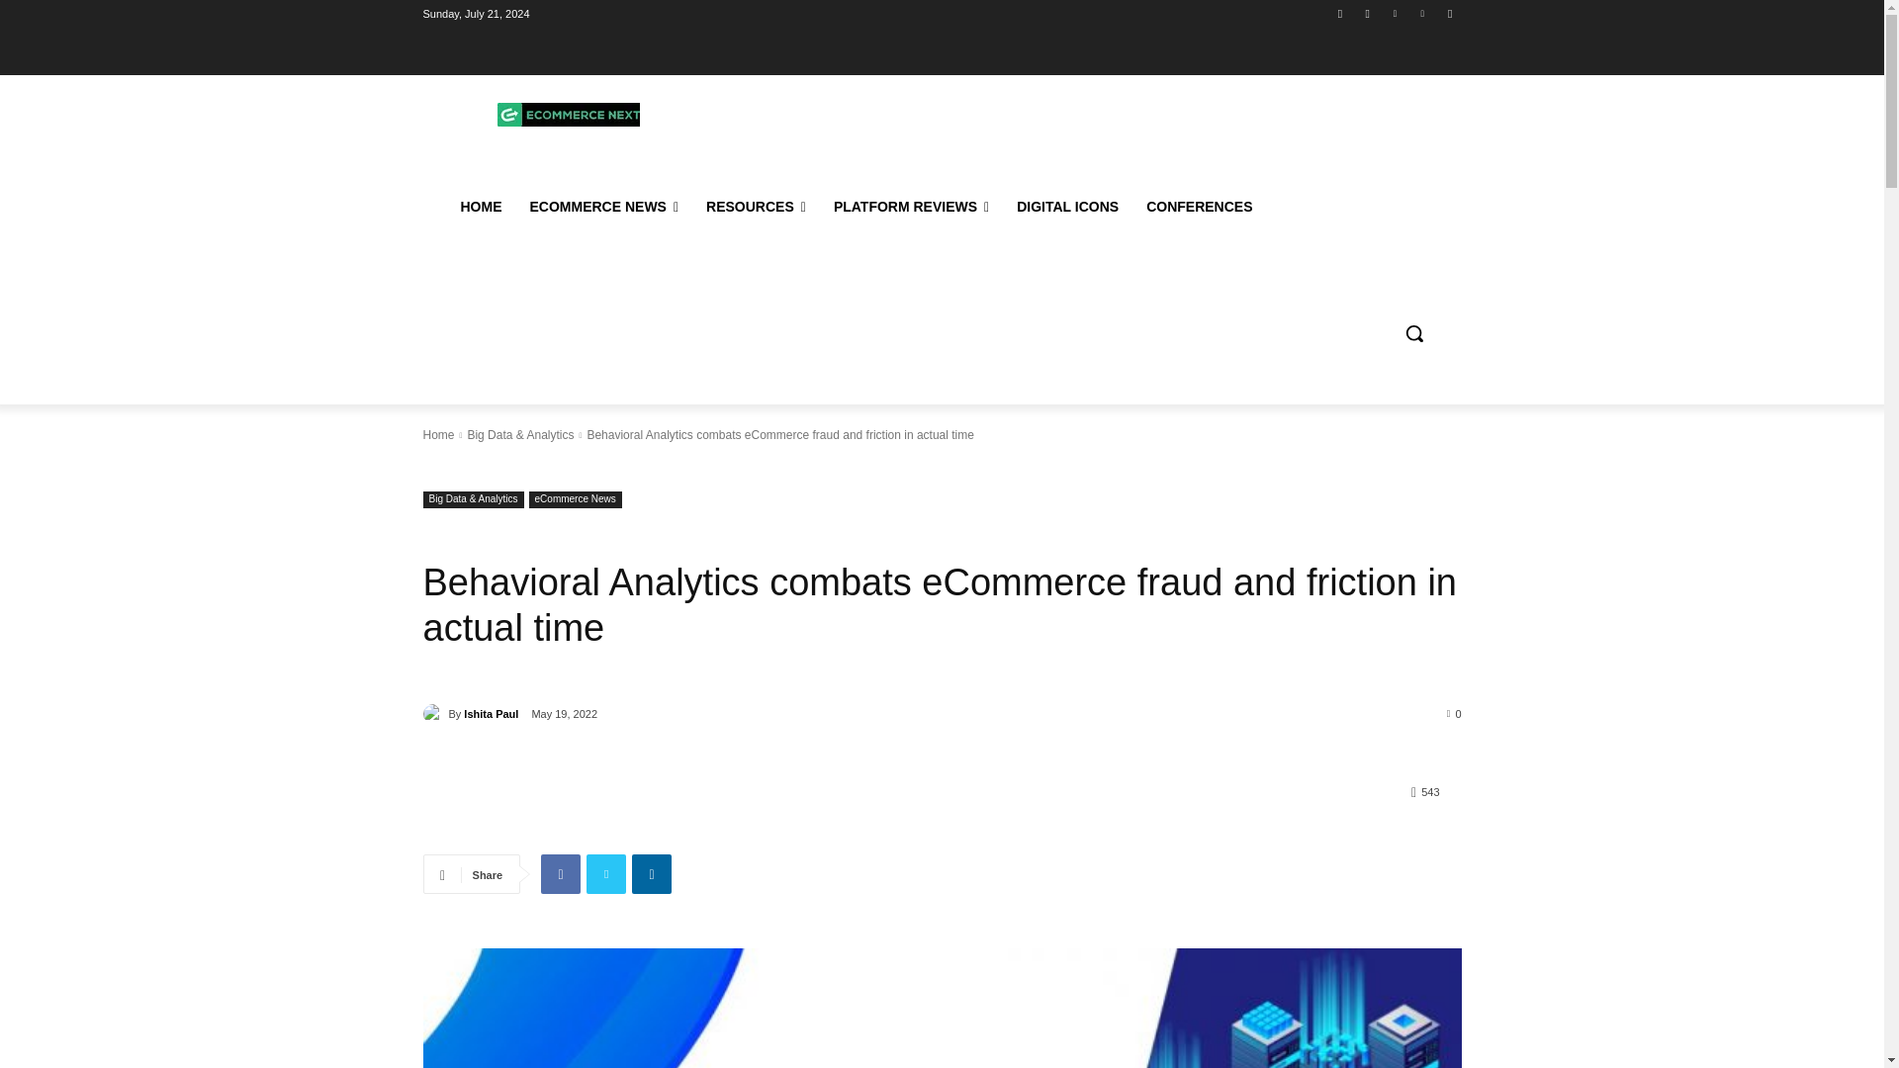 The width and height of the screenshot is (1899, 1068). I want to click on Vimeo, so click(1422, 13).